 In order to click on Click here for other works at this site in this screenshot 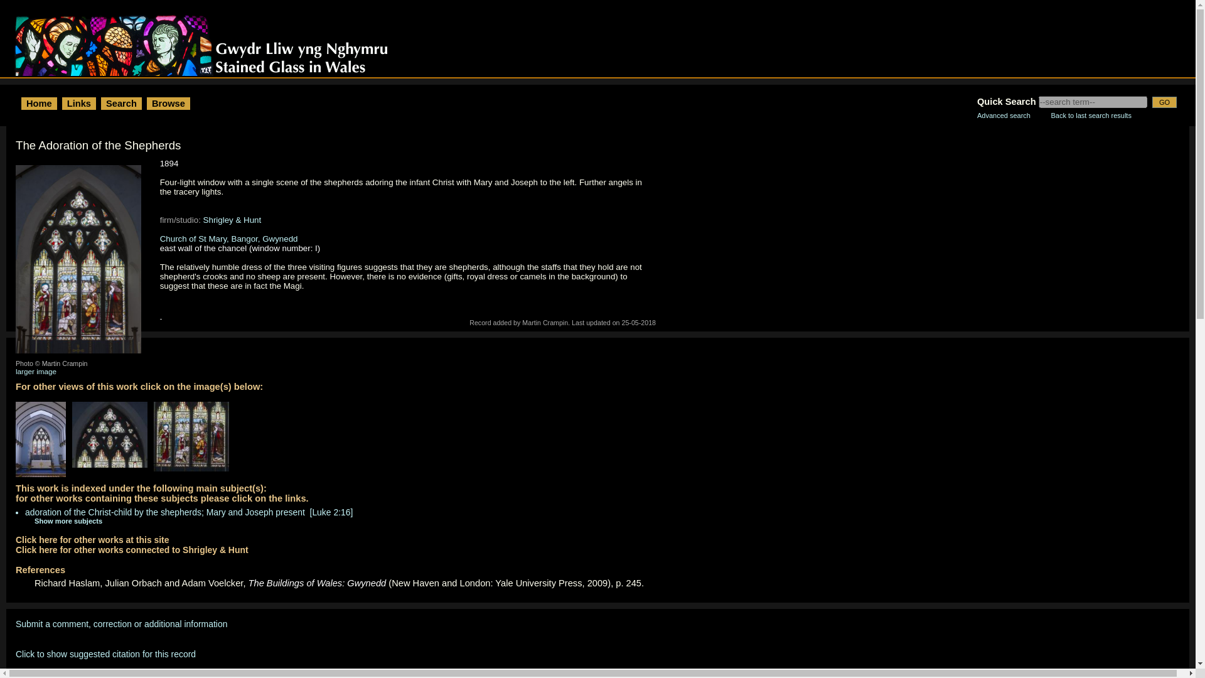, I will do `click(92, 540)`.